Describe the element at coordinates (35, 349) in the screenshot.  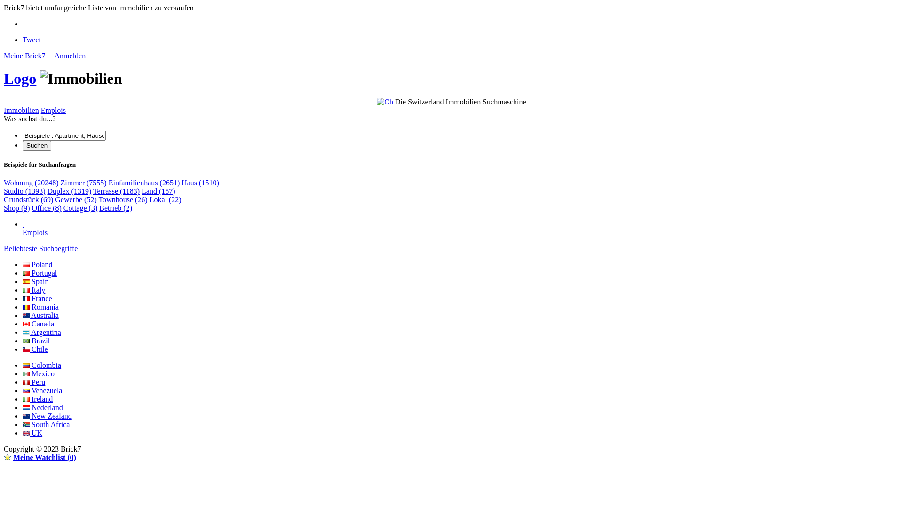
I see ` Chile` at that location.